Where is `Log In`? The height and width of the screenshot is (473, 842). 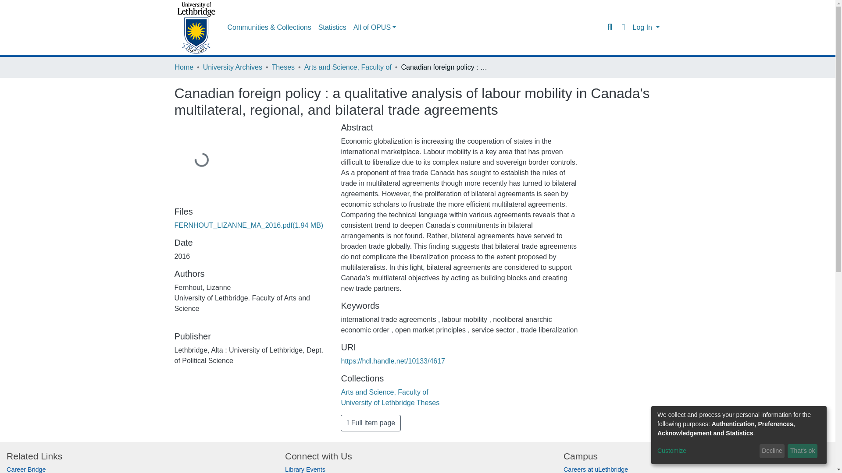
Log In is located at coordinates (646, 27).